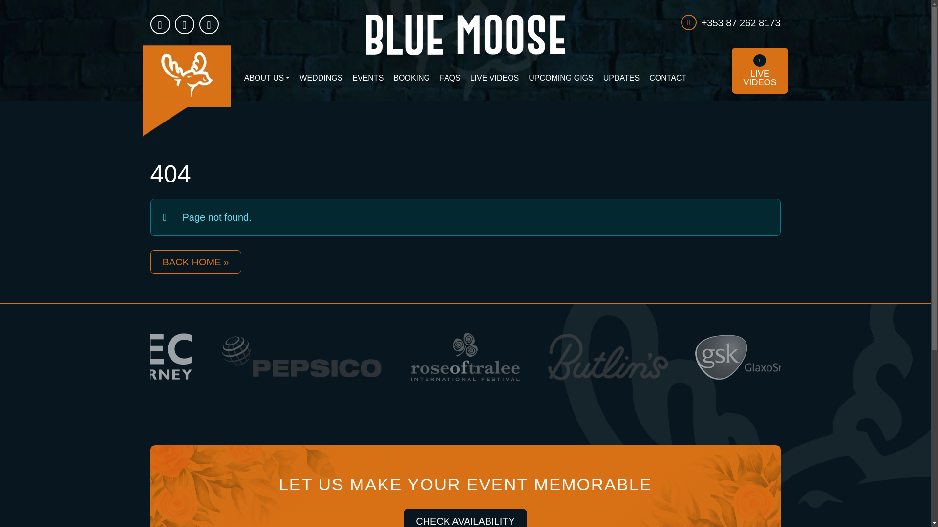 The image size is (938, 527). I want to click on CHECK AVAILABILITY, so click(759, 71).